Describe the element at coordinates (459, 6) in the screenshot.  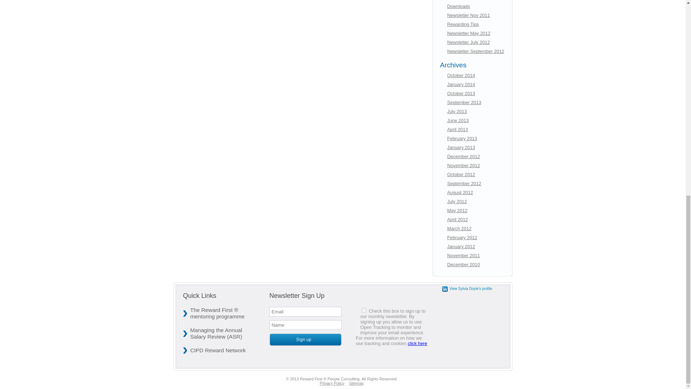
I see `Downloads` at that location.